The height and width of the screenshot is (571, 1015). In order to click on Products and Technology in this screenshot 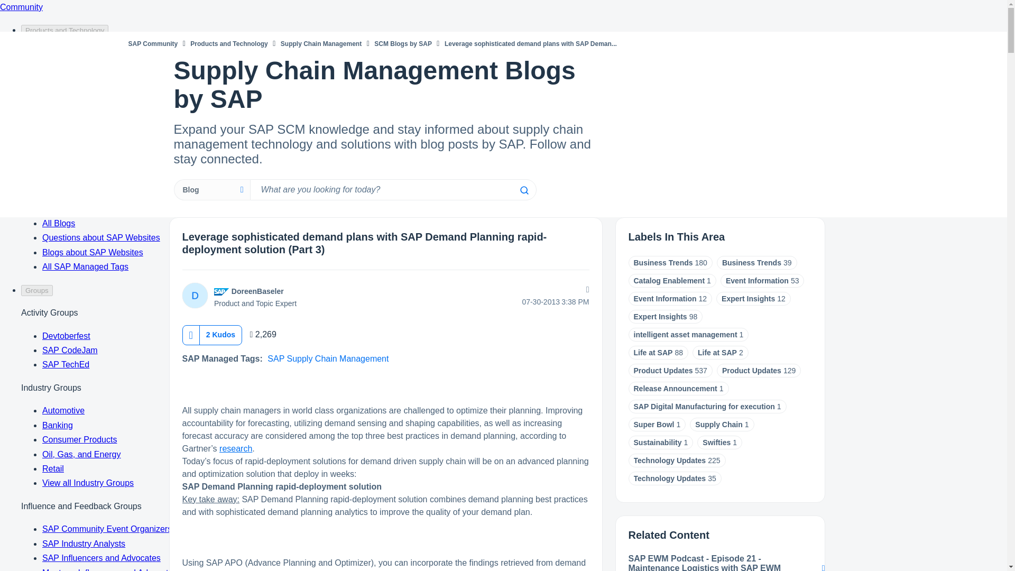, I will do `click(229, 43)`.